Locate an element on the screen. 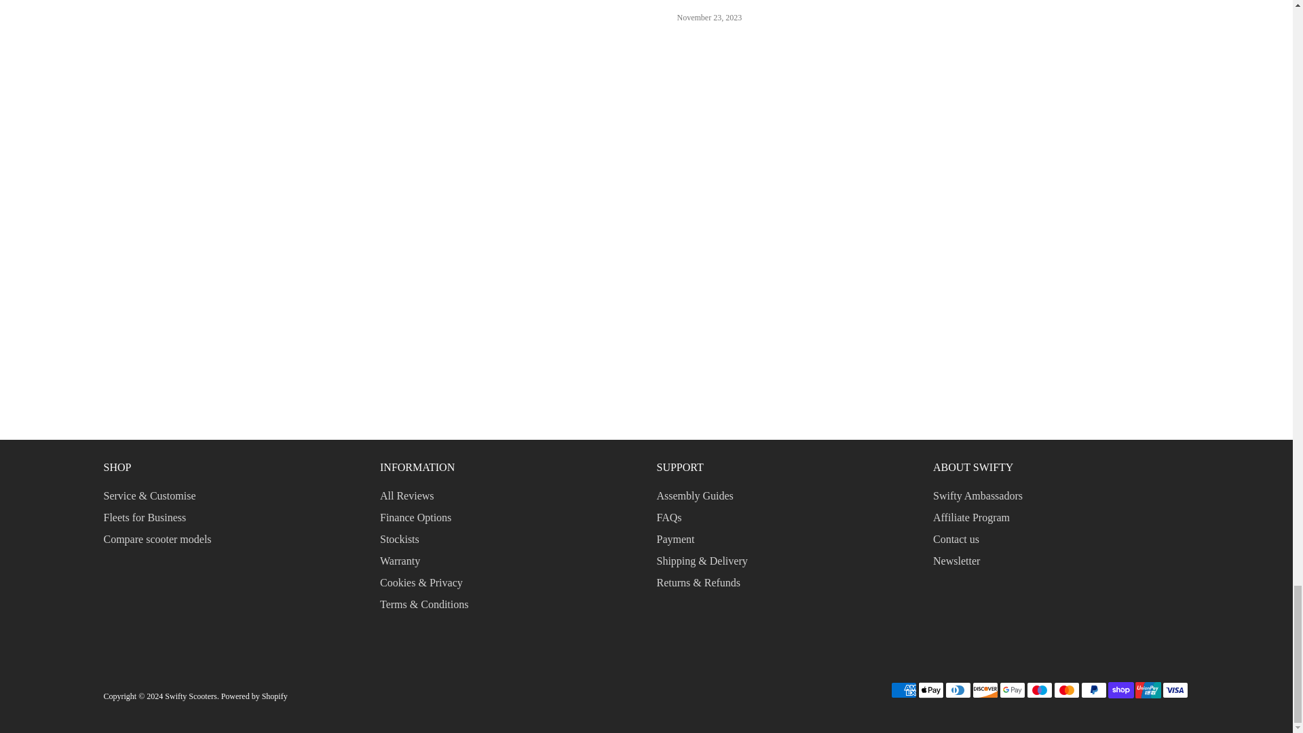  Maestro is located at coordinates (1038, 690).